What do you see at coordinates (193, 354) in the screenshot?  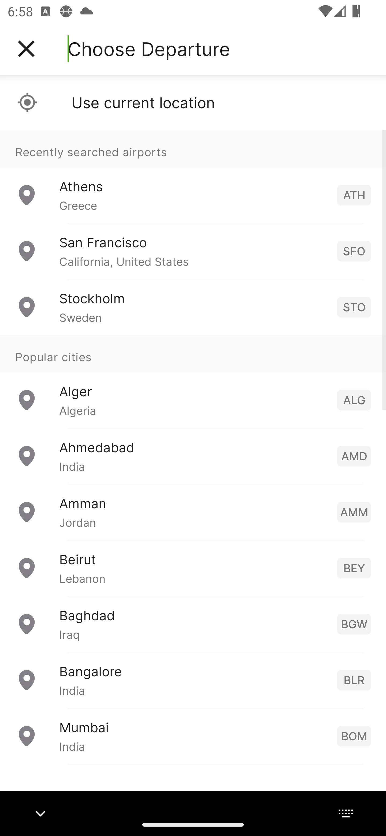 I see `Popular cities` at bounding box center [193, 354].